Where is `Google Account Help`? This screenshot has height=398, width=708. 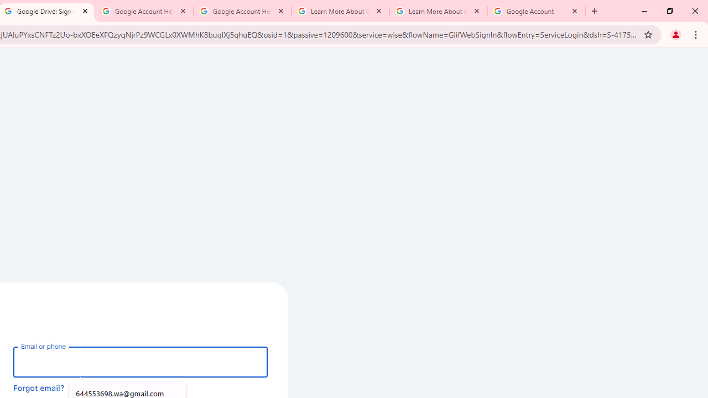
Google Account Help is located at coordinates (144, 11).